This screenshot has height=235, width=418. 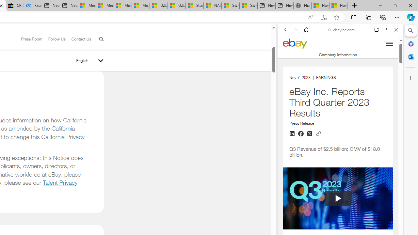 I want to click on Search the web, so click(x=344, y=45).